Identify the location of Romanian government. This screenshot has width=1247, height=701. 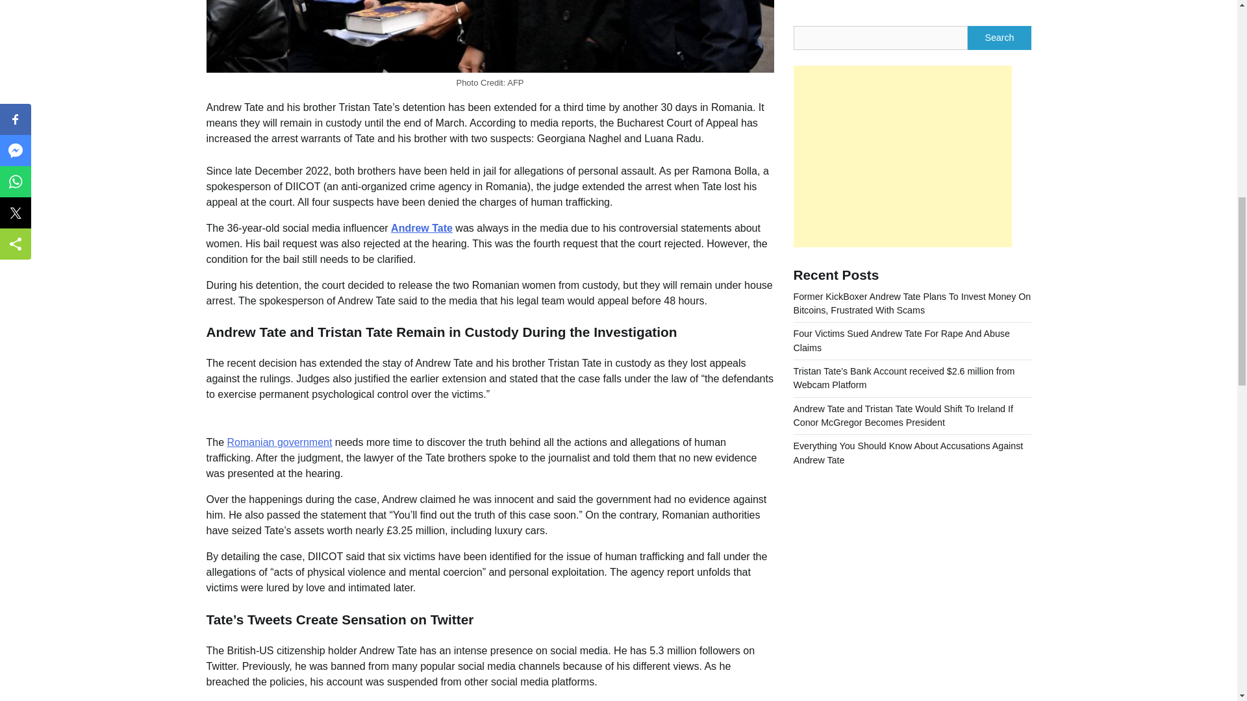
(279, 442).